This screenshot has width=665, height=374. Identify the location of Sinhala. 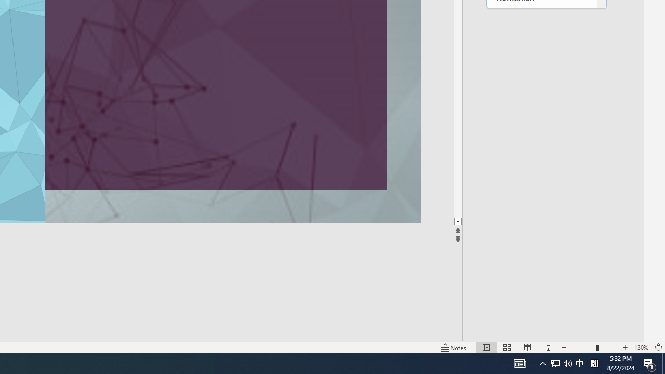
(541, 231).